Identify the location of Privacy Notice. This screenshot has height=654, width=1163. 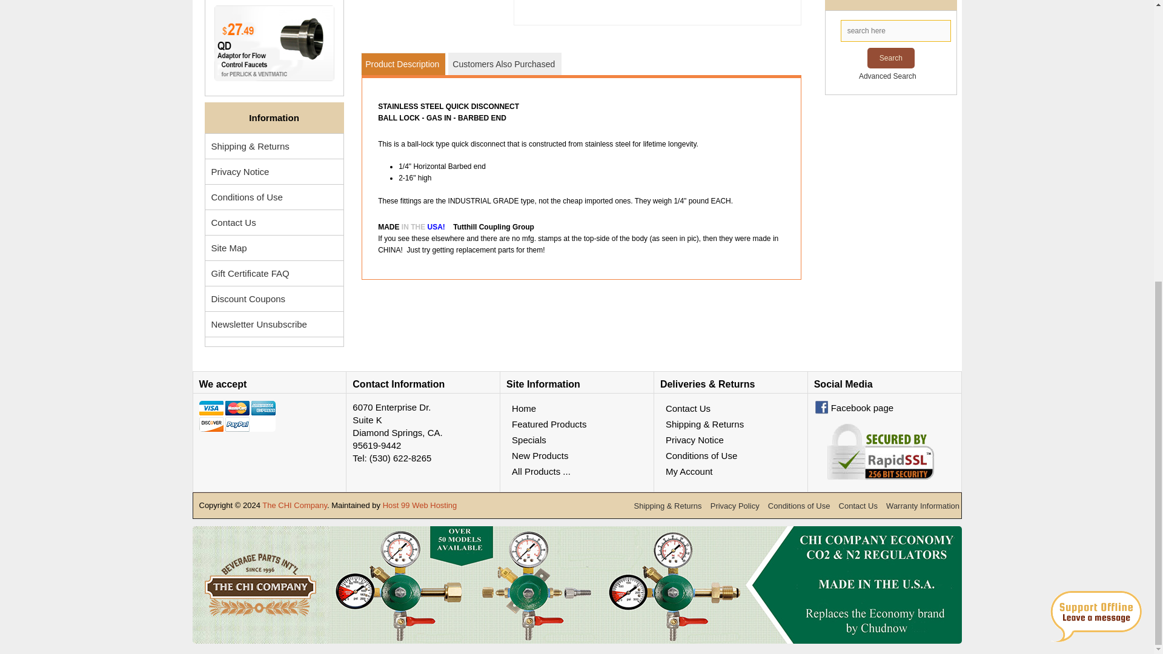
(274, 171).